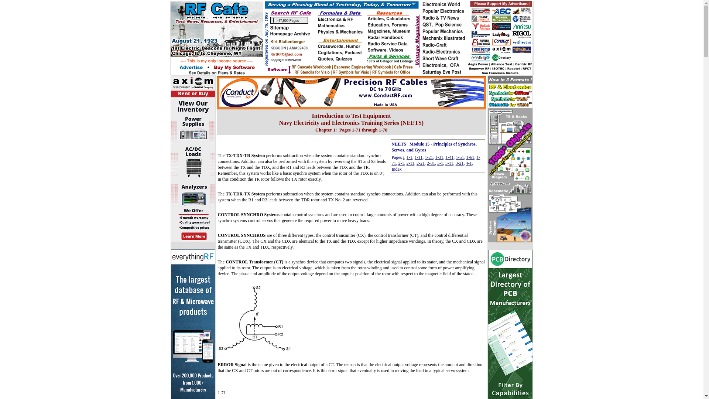 The image size is (709, 399). Describe the element at coordinates (419, 157) in the screenshot. I see `1-11` at that location.